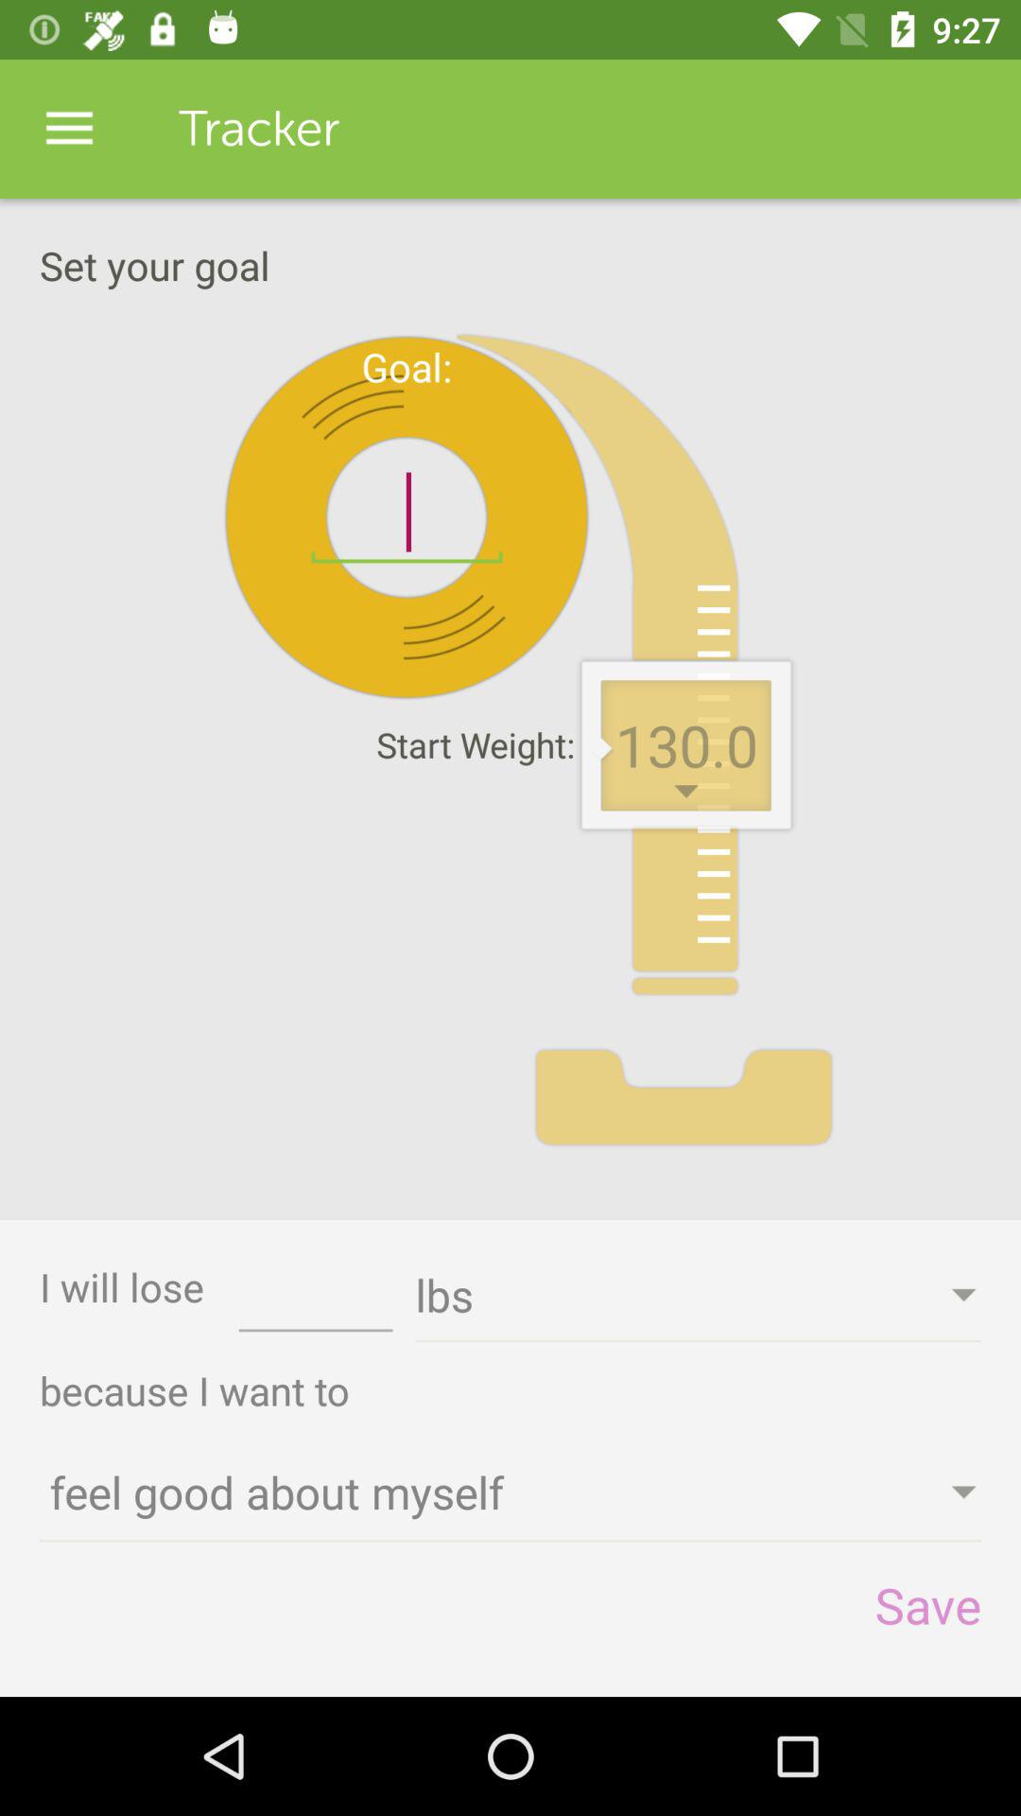  What do you see at coordinates (316, 1301) in the screenshot?
I see `press the icon to the right of the i will lose` at bounding box center [316, 1301].